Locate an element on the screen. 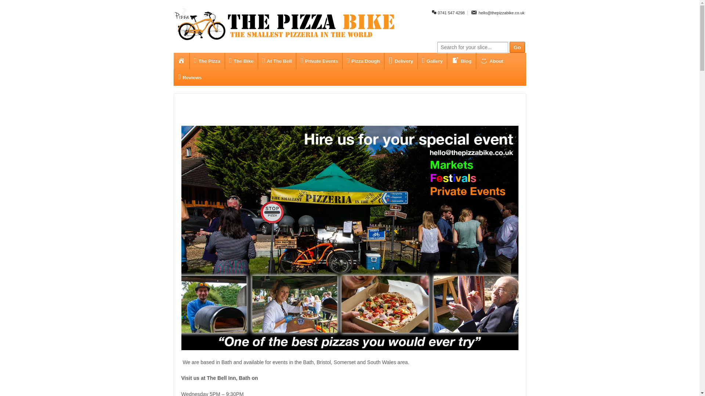 This screenshot has width=705, height=396. Home is located at coordinates (181, 61).